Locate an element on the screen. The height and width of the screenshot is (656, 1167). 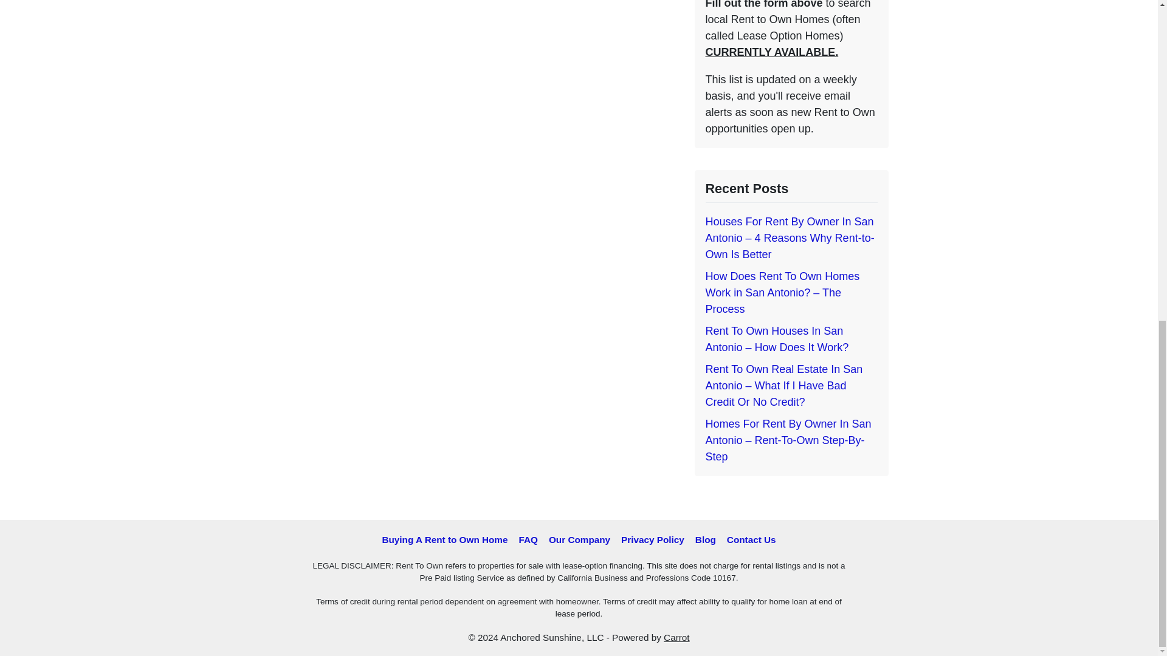
Privacy Policy is located at coordinates (653, 539).